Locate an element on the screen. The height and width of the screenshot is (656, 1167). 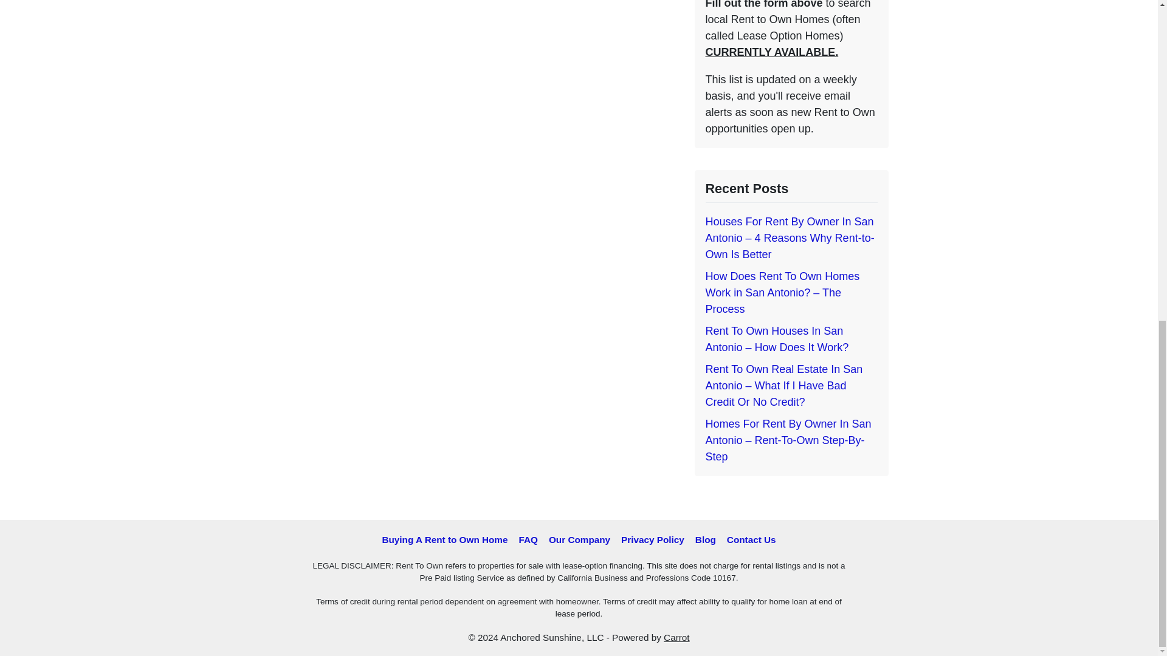
Privacy Policy is located at coordinates (653, 539).